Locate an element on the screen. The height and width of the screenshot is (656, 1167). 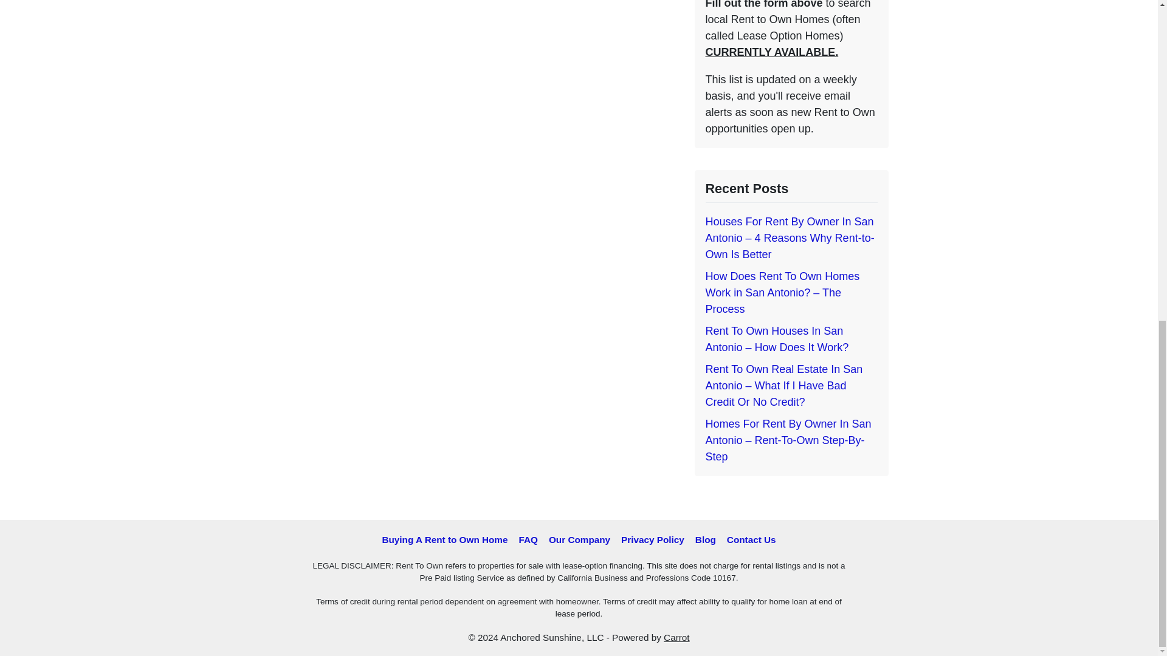
Privacy Policy is located at coordinates (653, 539).